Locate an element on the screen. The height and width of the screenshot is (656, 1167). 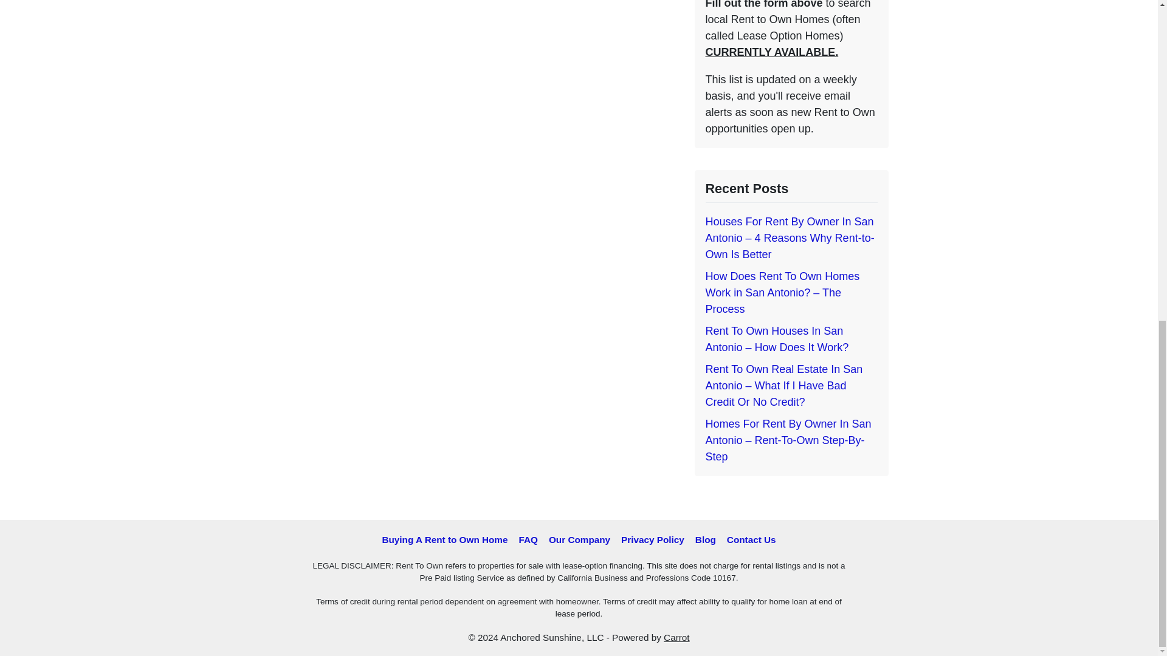
Privacy Policy is located at coordinates (653, 539).